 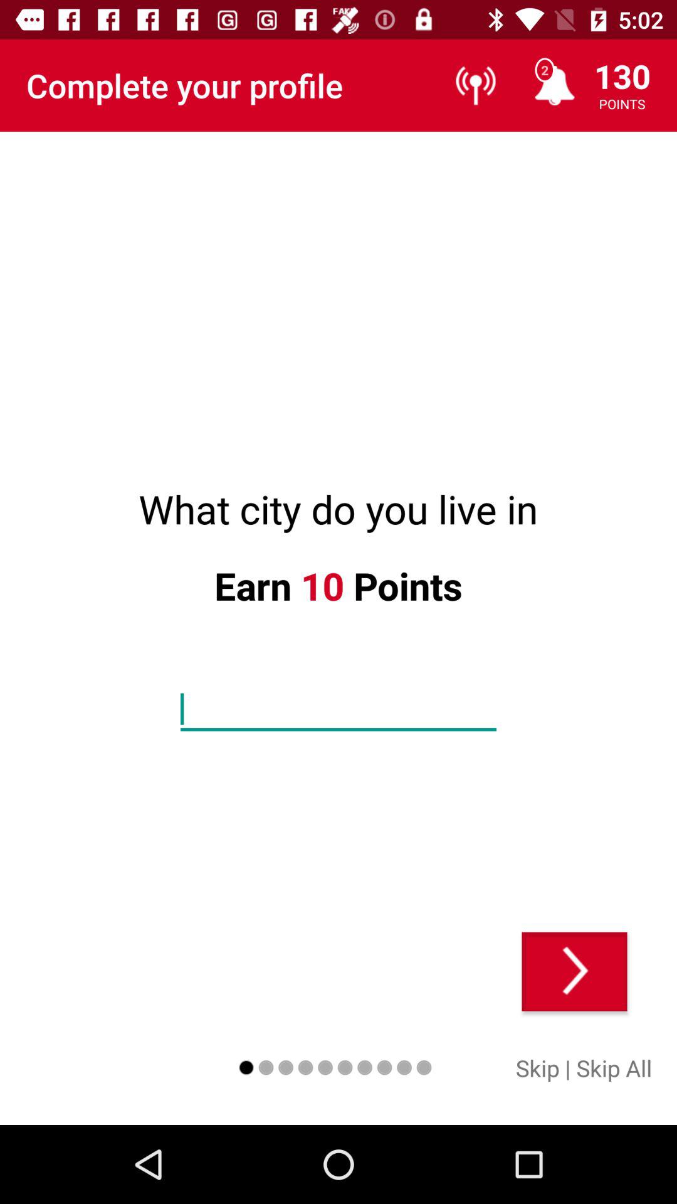 I want to click on turn off the item below the what city do icon, so click(x=574, y=971).